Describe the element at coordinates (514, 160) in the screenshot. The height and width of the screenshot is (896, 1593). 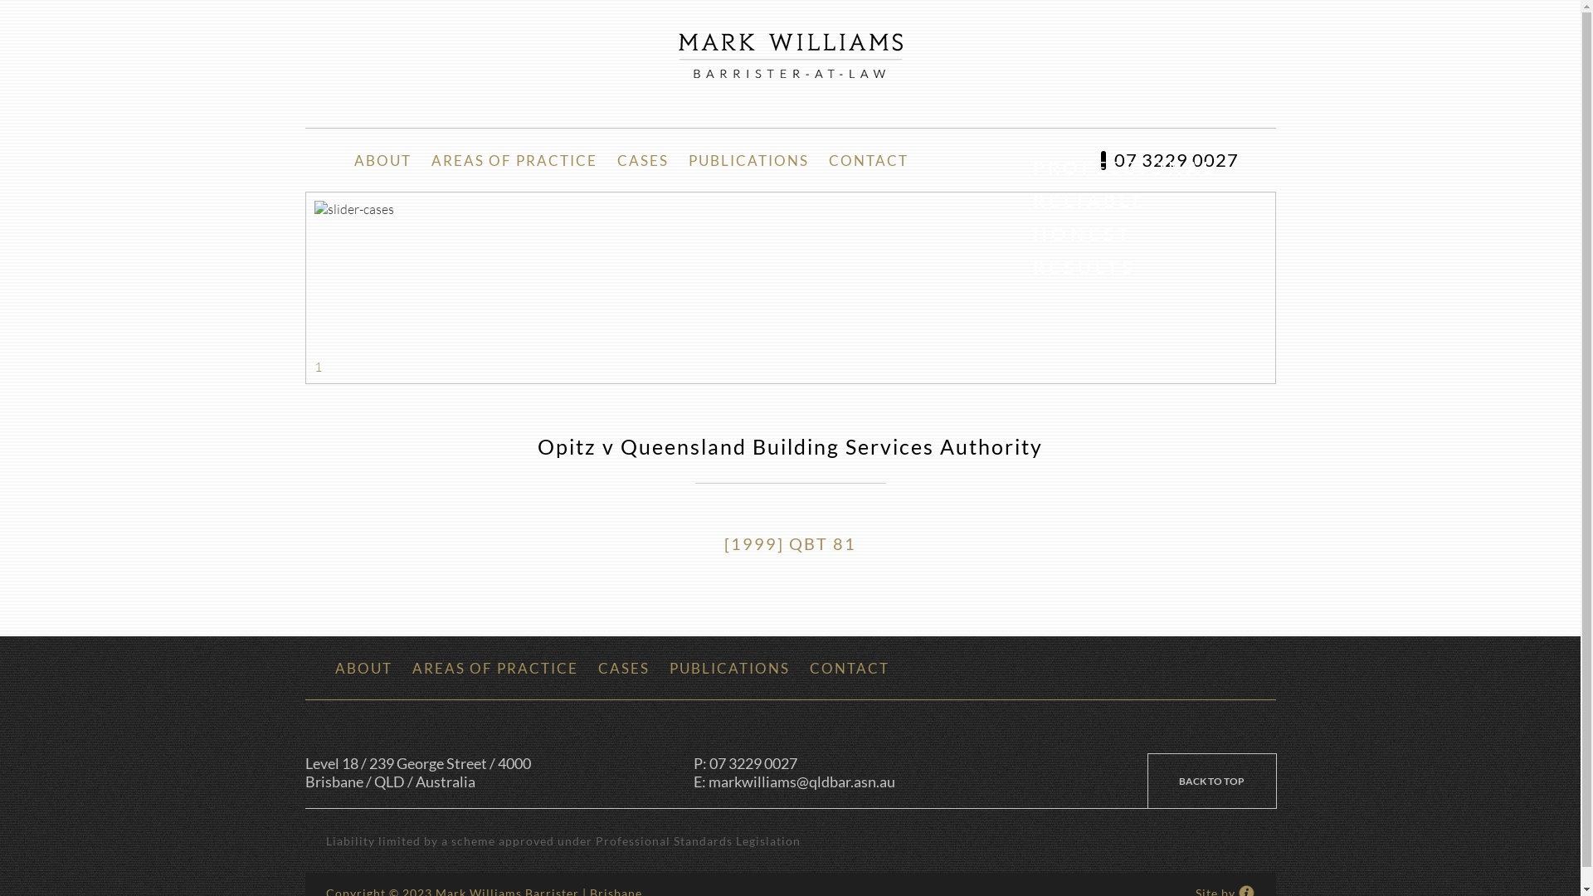
I see `AREAS OF PRACTICE` at that location.